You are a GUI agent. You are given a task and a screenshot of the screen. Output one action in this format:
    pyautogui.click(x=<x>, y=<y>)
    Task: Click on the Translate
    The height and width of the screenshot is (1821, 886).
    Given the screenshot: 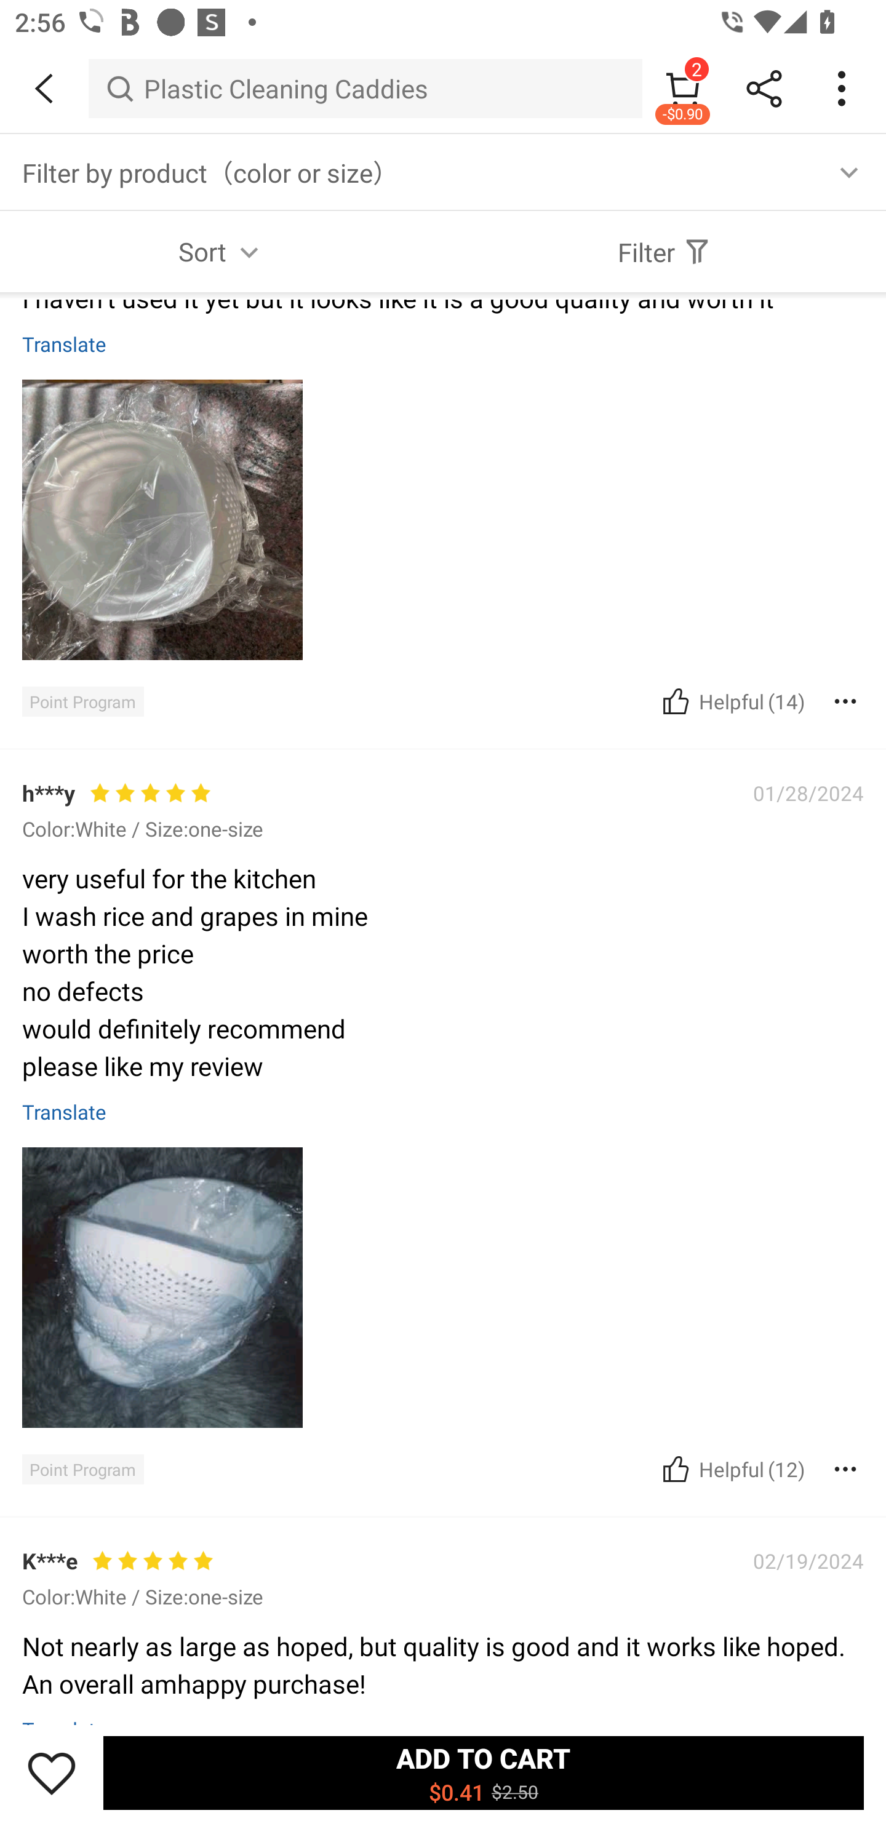 What is the action you would take?
    pyautogui.click(x=65, y=343)
    